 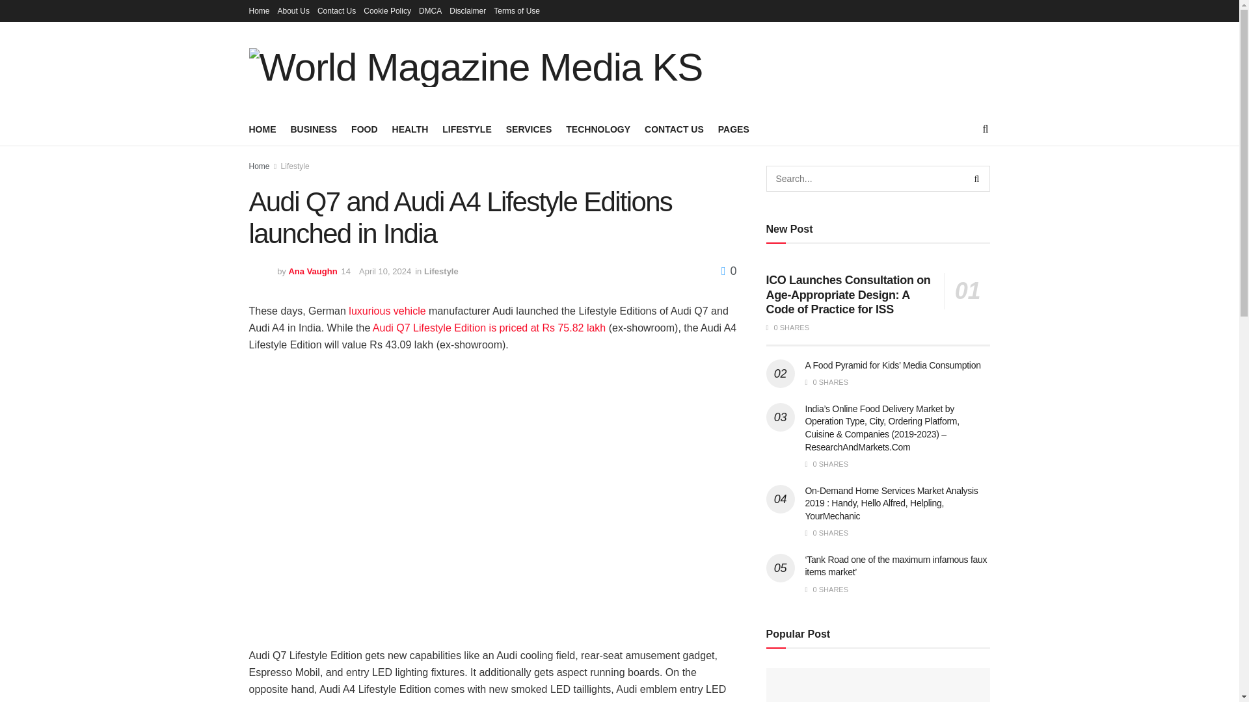 What do you see at coordinates (364, 129) in the screenshot?
I see `FOOD` at bounding box center [364, 129].